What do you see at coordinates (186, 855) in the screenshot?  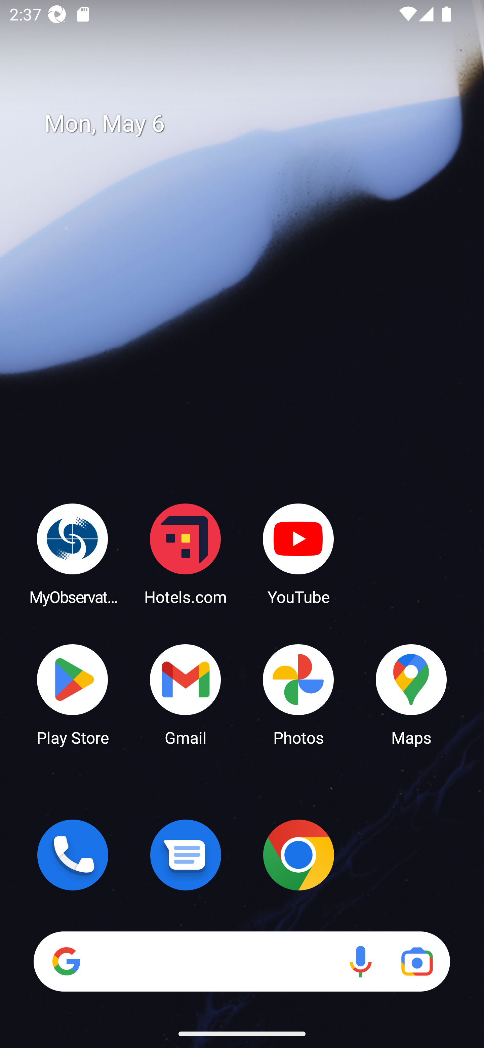 I see `Messages` at bounding box center [186, 855].